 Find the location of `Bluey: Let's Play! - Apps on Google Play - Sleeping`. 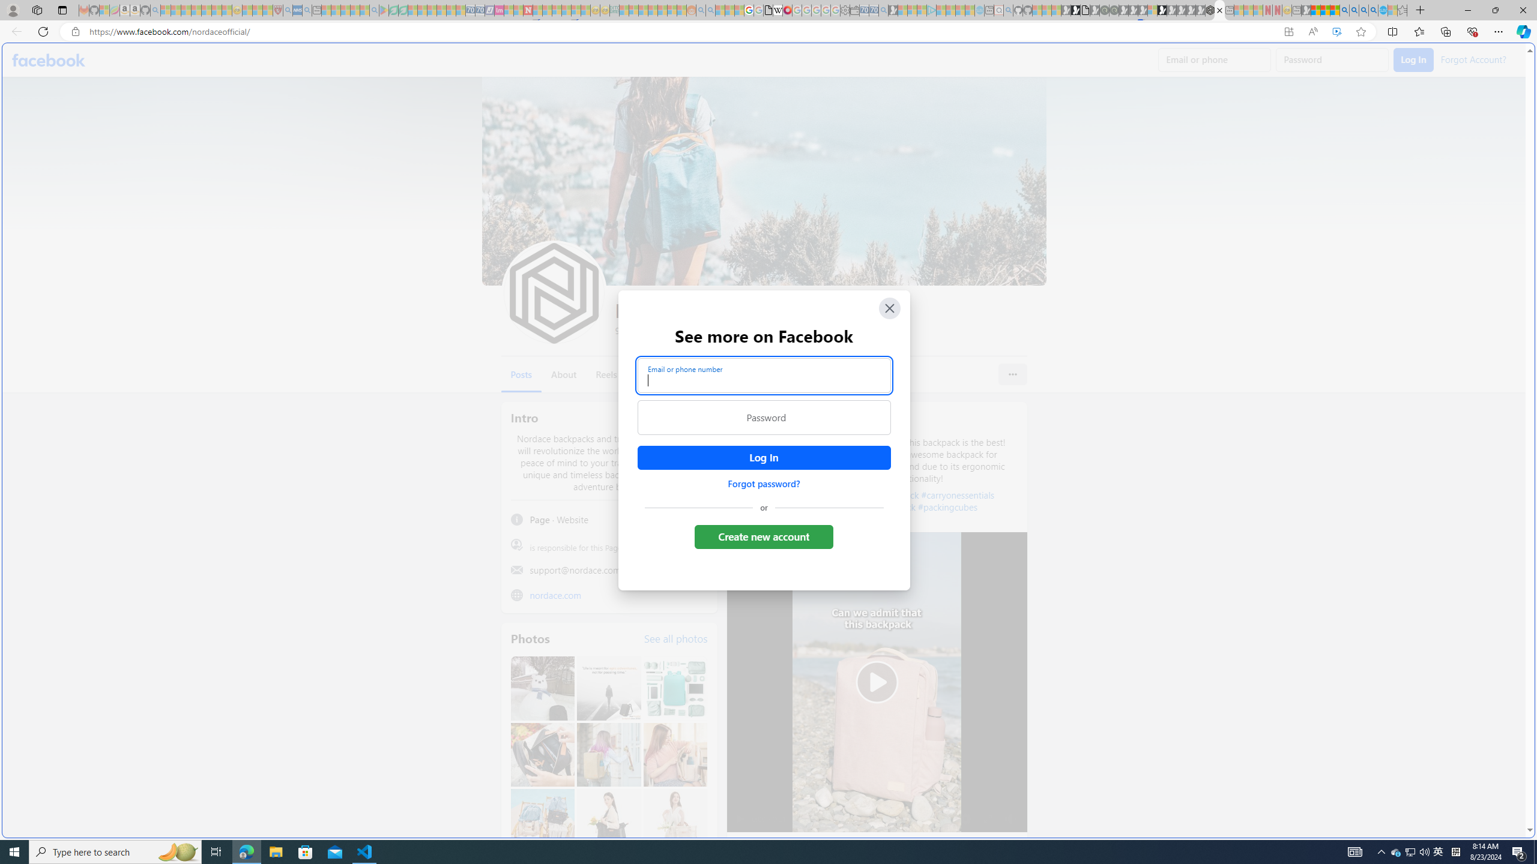

Bluey: Let's Play! - Apps on Google Play - Sleeping is located at coordinates (383, 10).